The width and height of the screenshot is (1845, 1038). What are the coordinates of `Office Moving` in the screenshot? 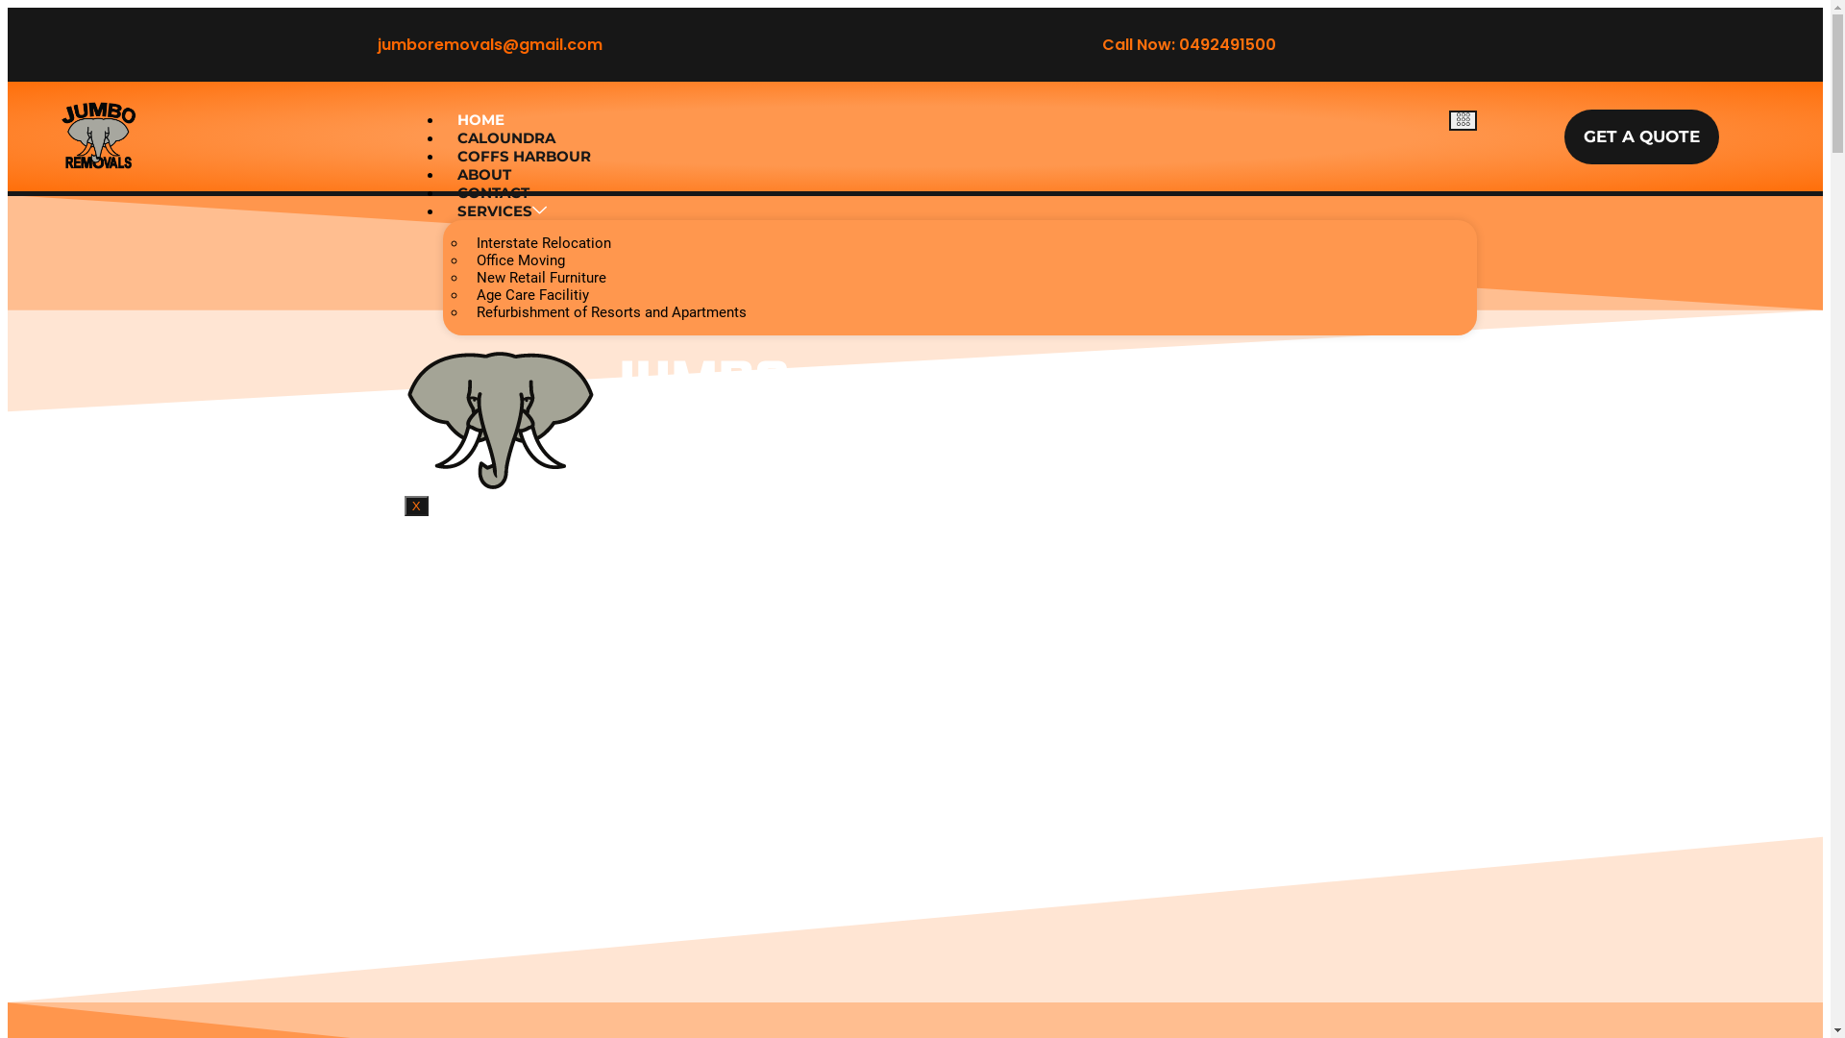 It's located at (521, 260).